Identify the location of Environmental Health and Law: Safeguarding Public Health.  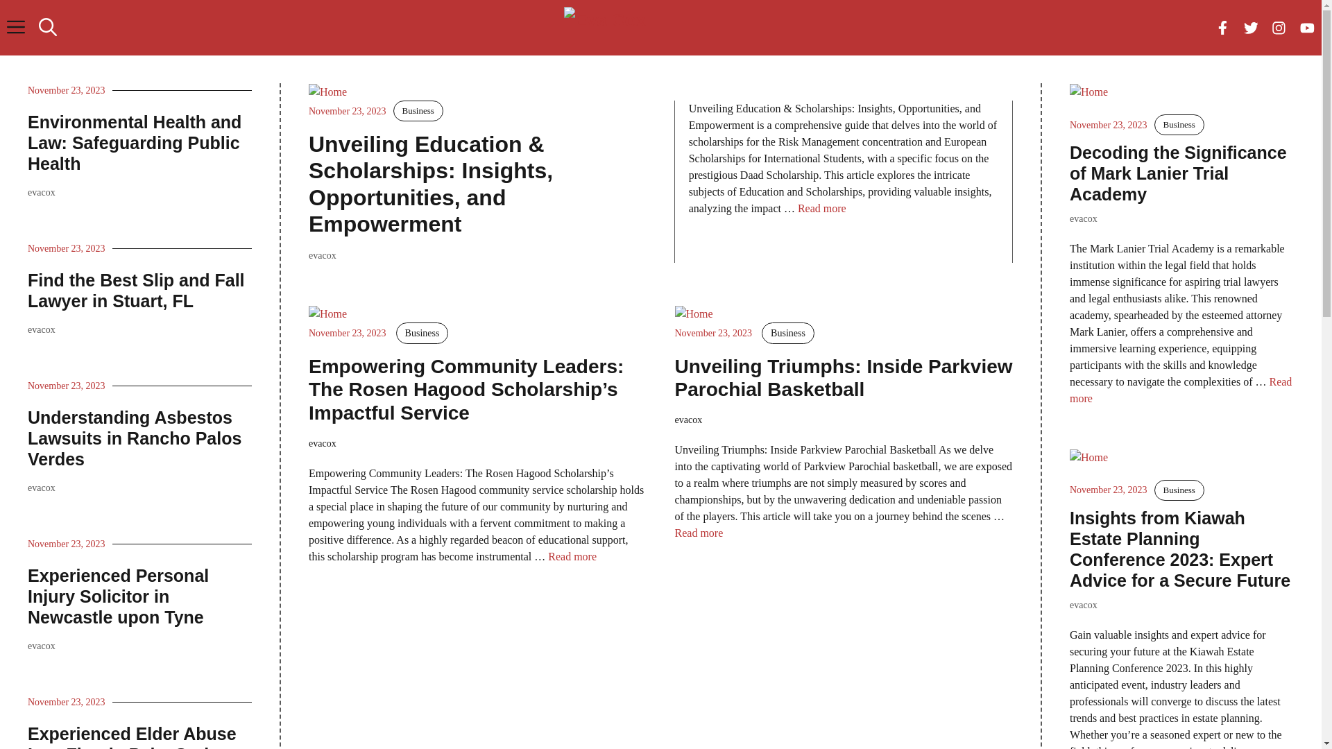
(135, 143).